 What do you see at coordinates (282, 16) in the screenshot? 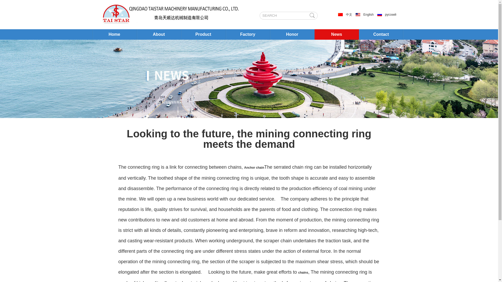
I see `SEARCH` at bounding box center [282, 16].